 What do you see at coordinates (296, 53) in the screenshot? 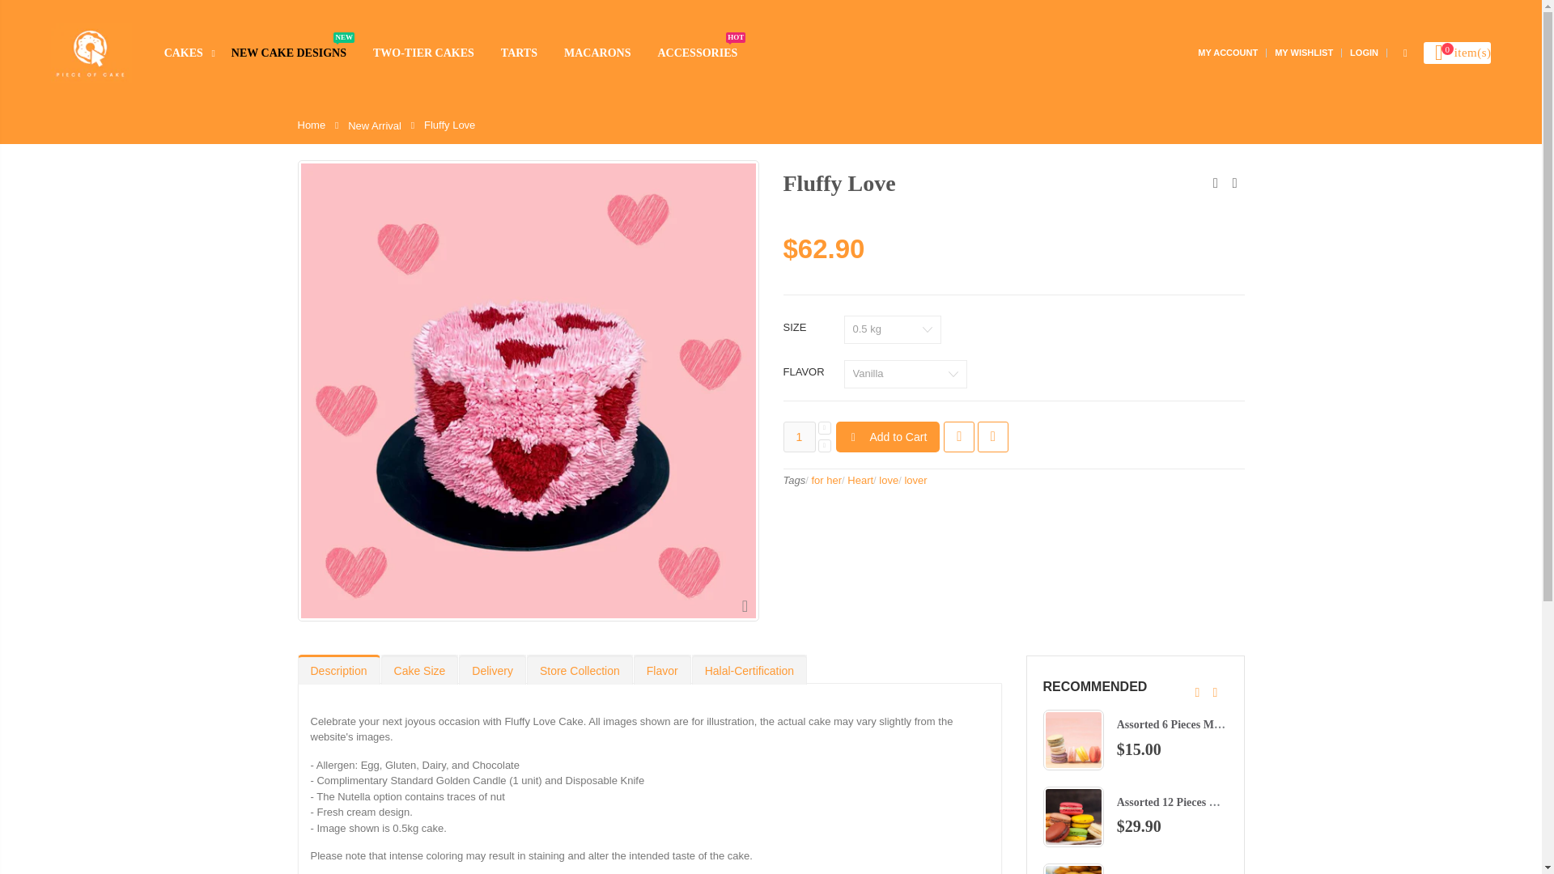
I see `Back to the frontpage` at bounding box center [296, 53].